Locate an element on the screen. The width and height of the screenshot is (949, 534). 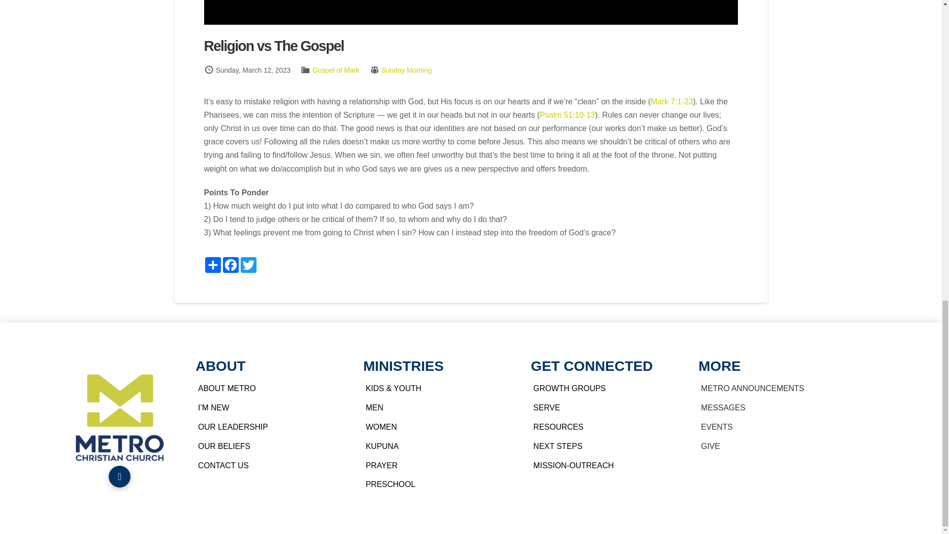
Mark 7:1-23 is located at coordinates (672, 101).